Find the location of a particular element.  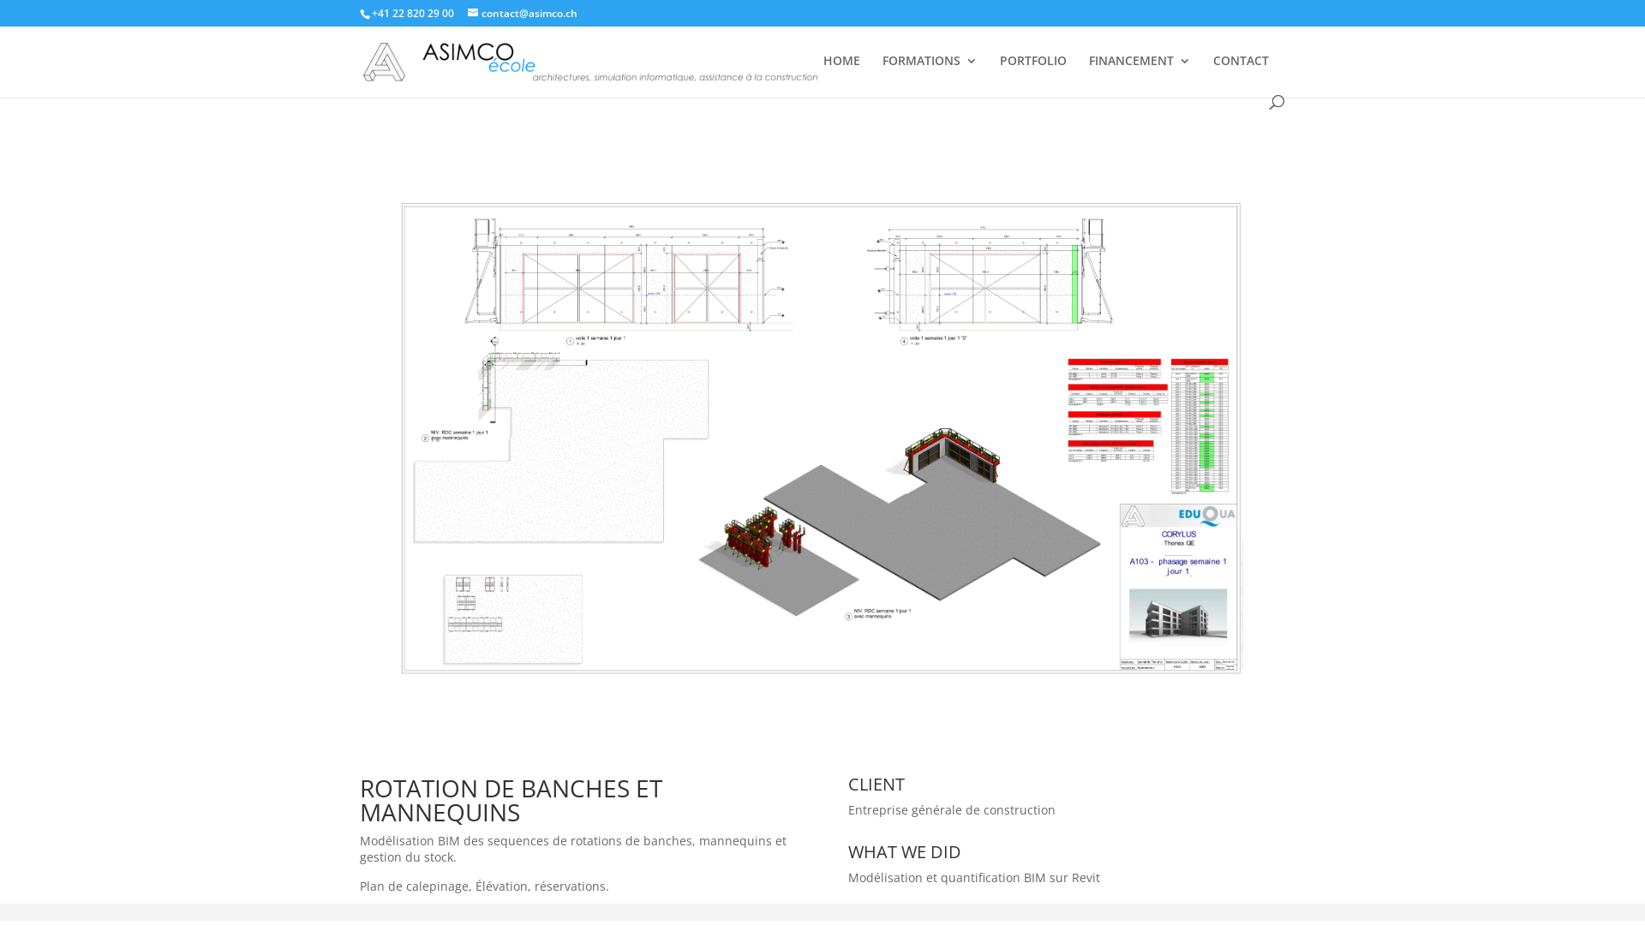

01 is located at coordinates (822, 766).